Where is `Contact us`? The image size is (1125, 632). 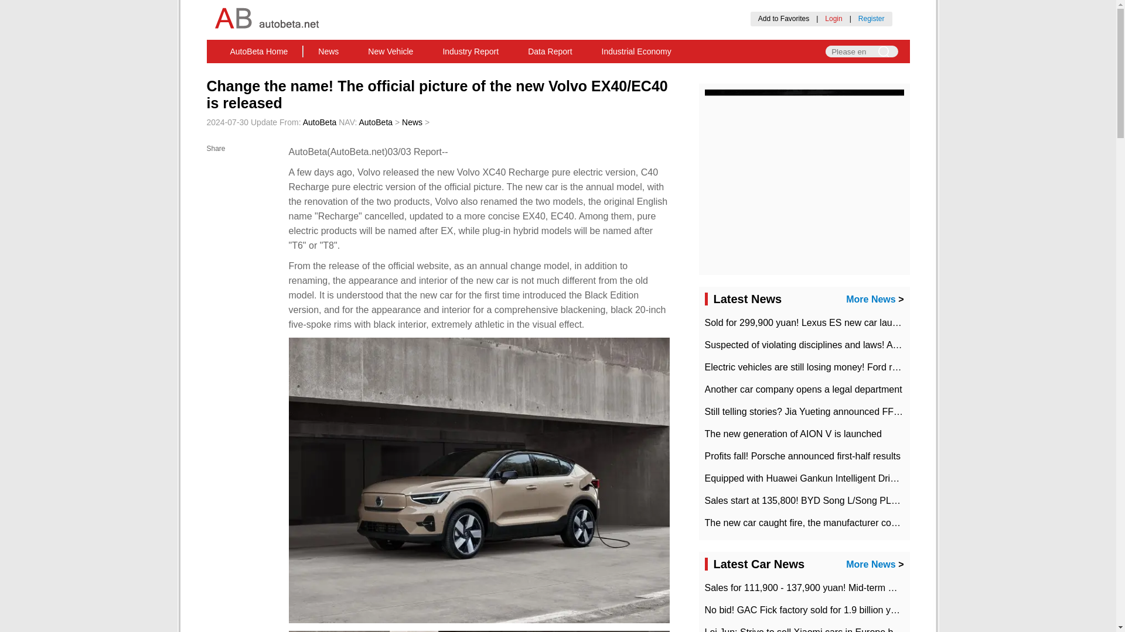 Contact us is located at coordinates (510, 70).